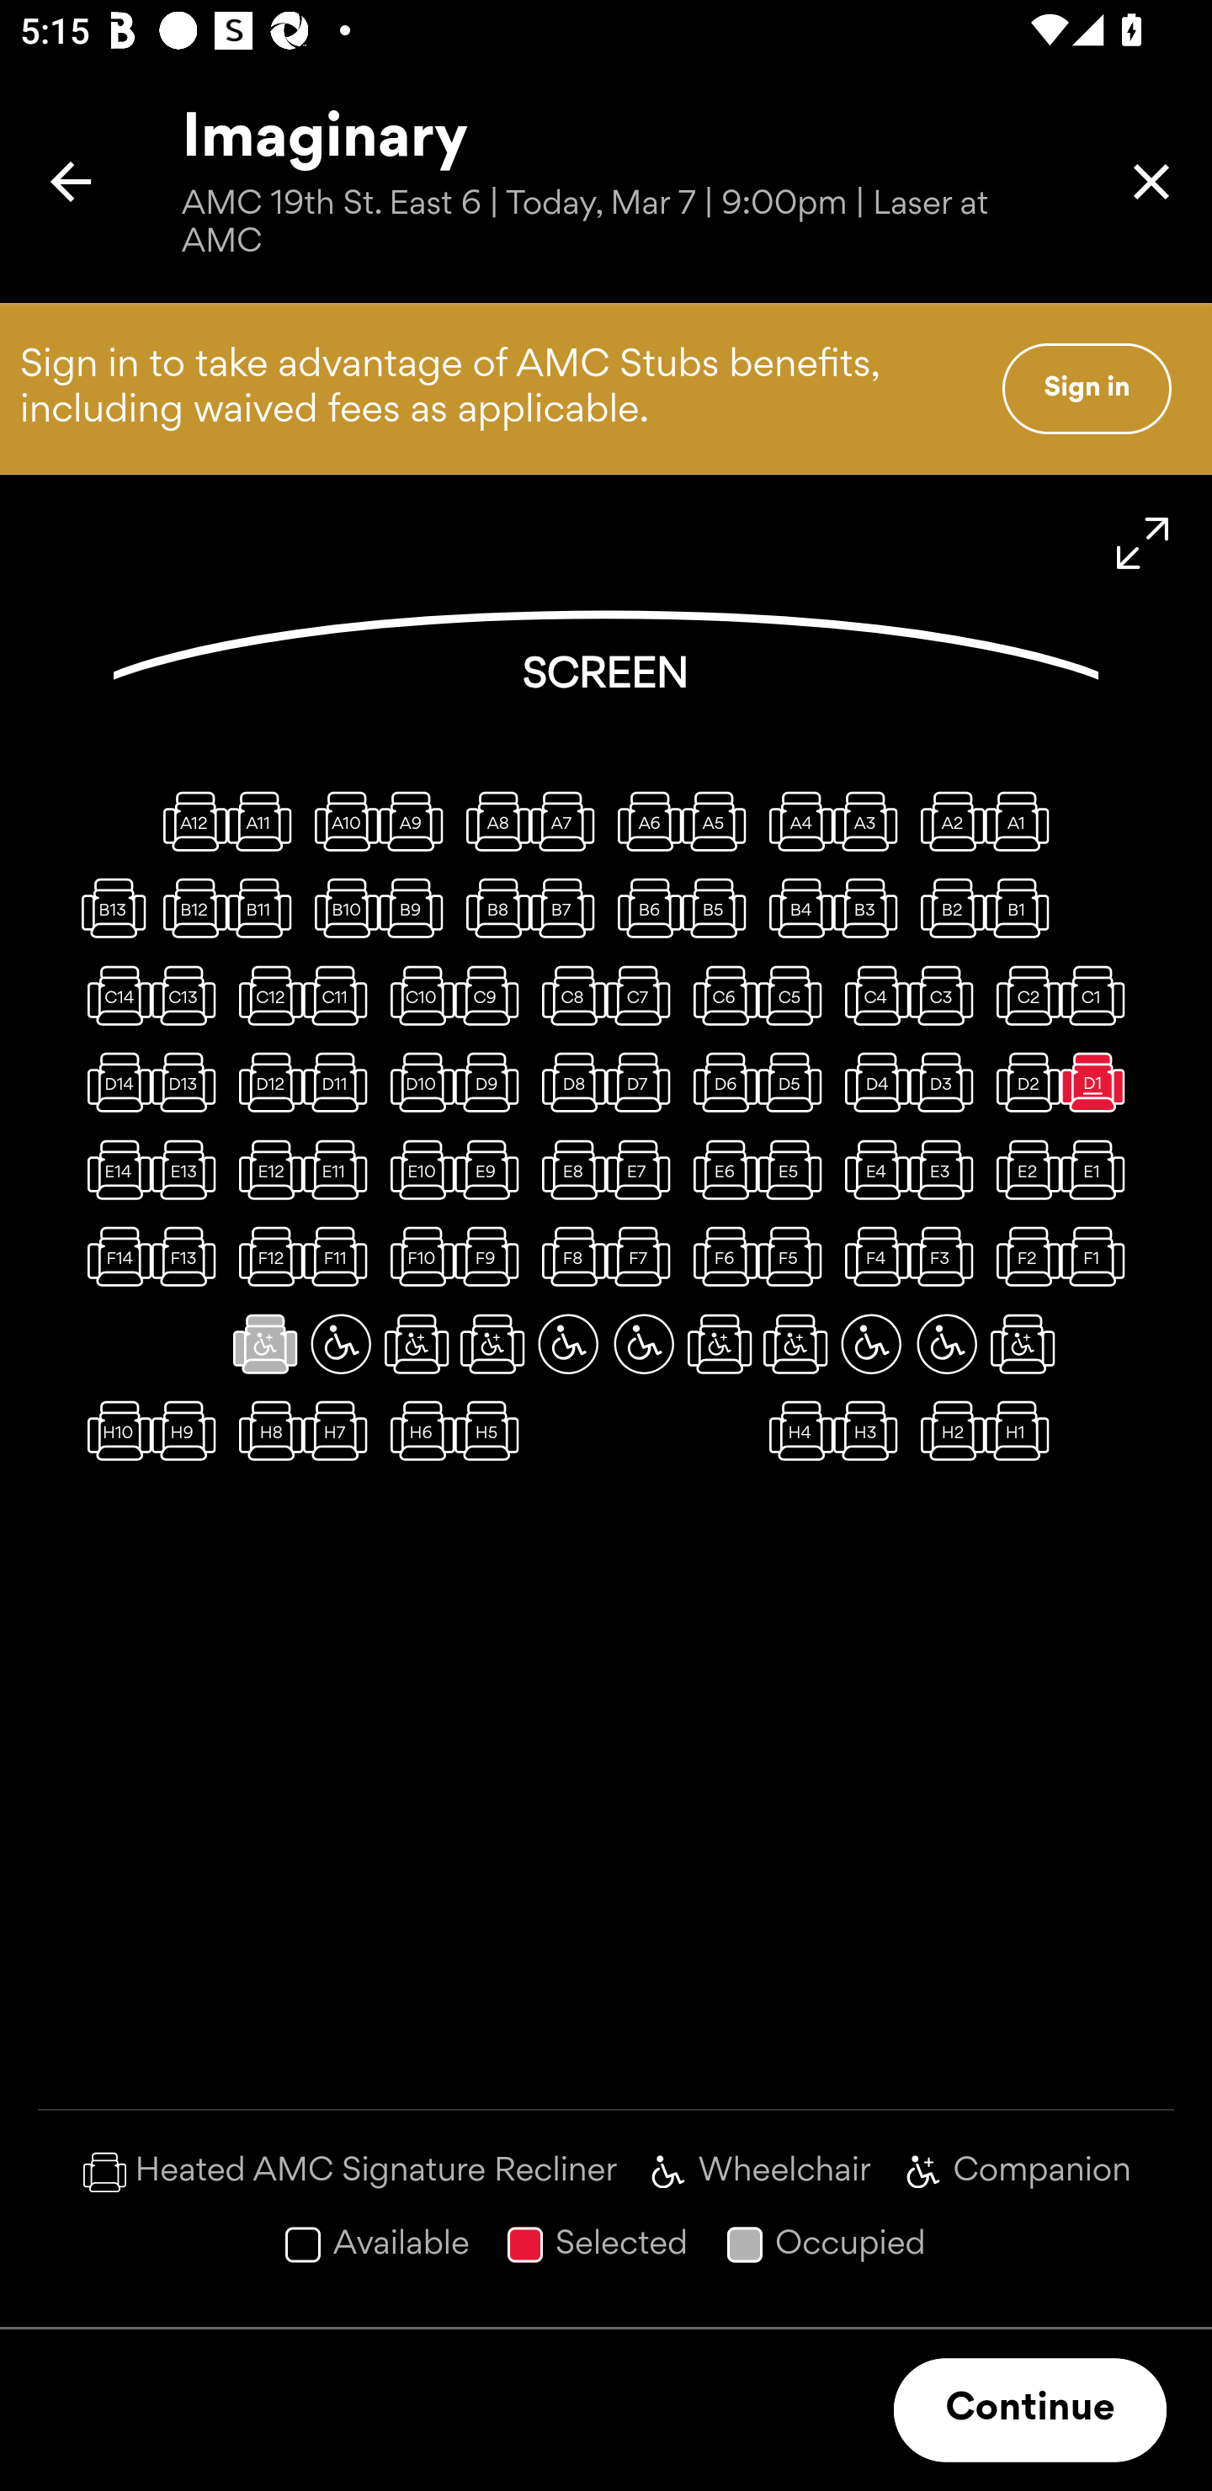 Image resolution: width=1212 pixels, height=2491 pixels. Describe the element at coordinates (795, 1431) in the screenshot. I see `H4, Regular seat, available` at that location.